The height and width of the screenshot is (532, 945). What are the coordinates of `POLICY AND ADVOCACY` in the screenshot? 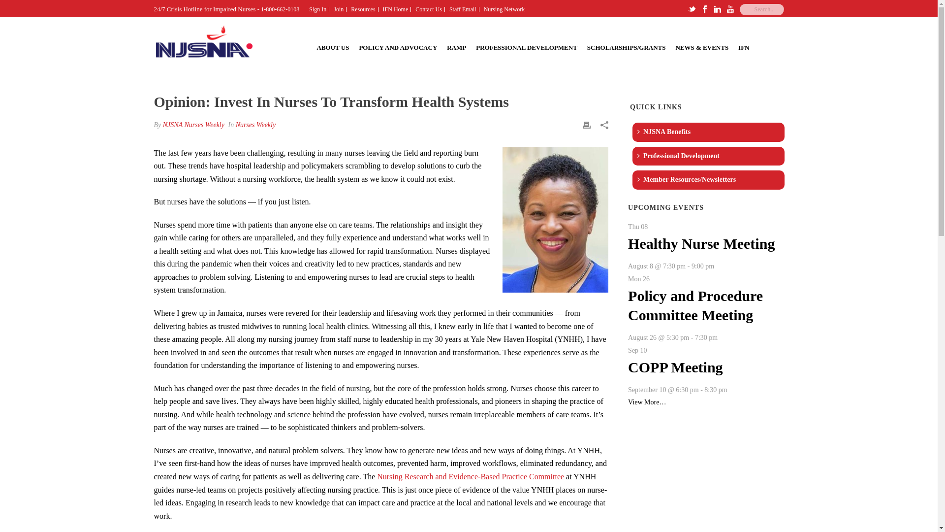 It's located at (398, 46).